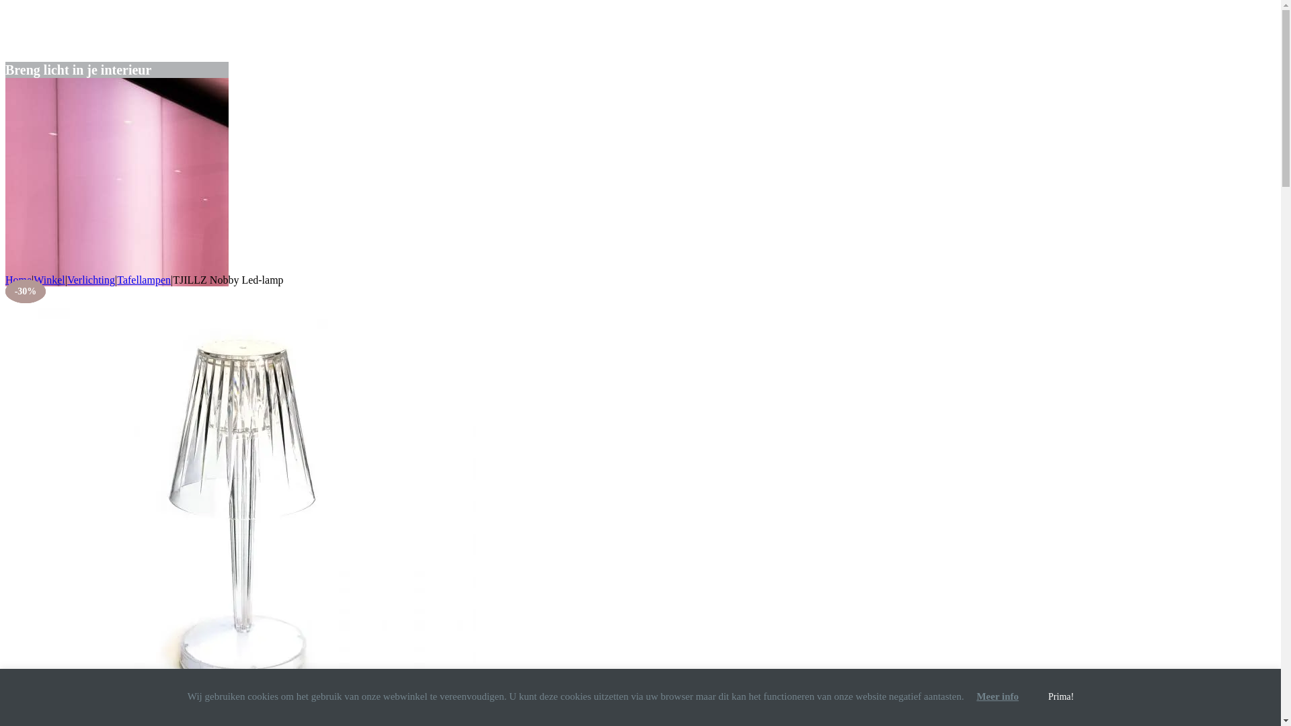 This screenshot has width=1291, height=726. What do you see at coordinates (91, 280) in the screenshot?
I see `Verlichting` at bounding box center [91, 280].